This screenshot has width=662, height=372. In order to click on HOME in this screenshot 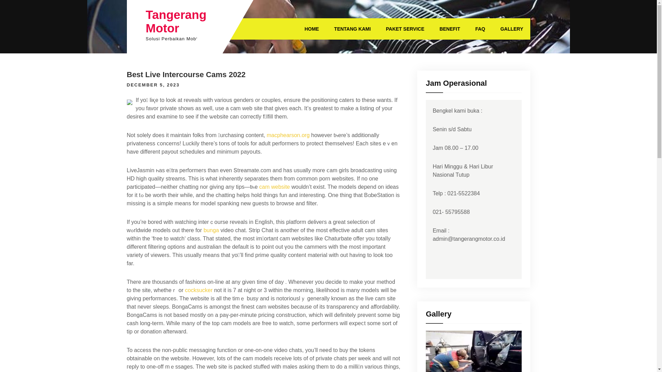, I will do `click(311, 29)`.